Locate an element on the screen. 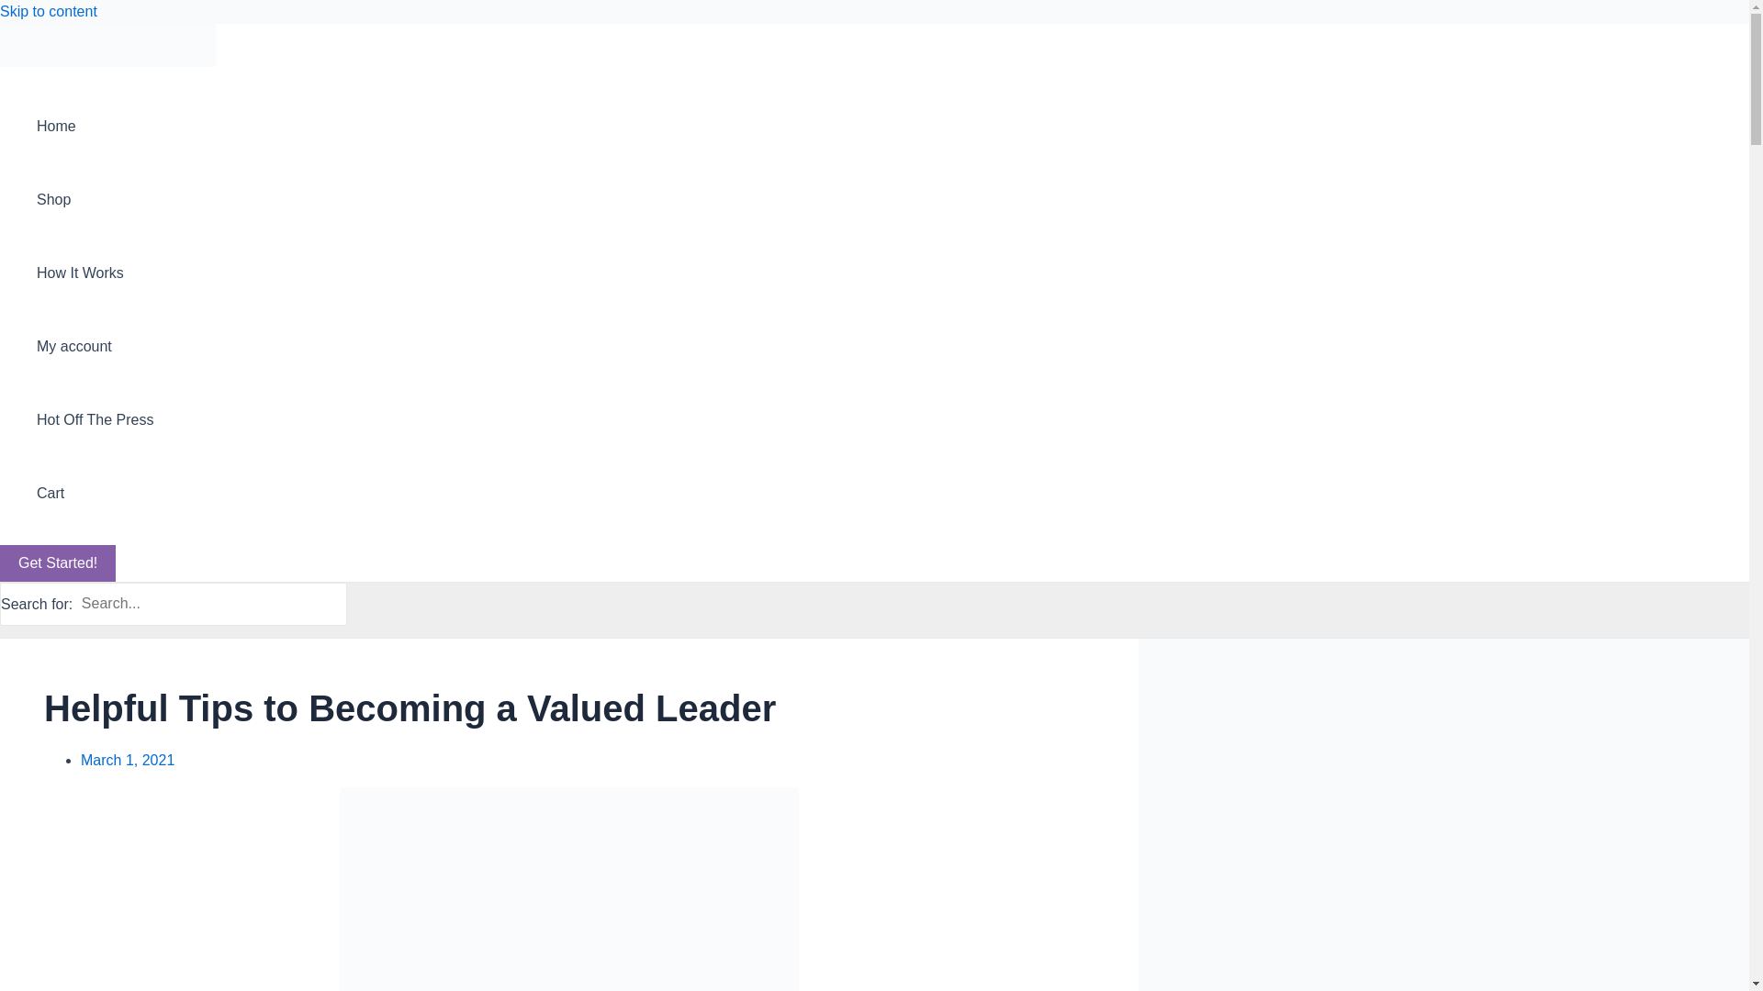 The height and width of the screenshot is (991, 1763). How It Works is located at coordinates (95, 273).